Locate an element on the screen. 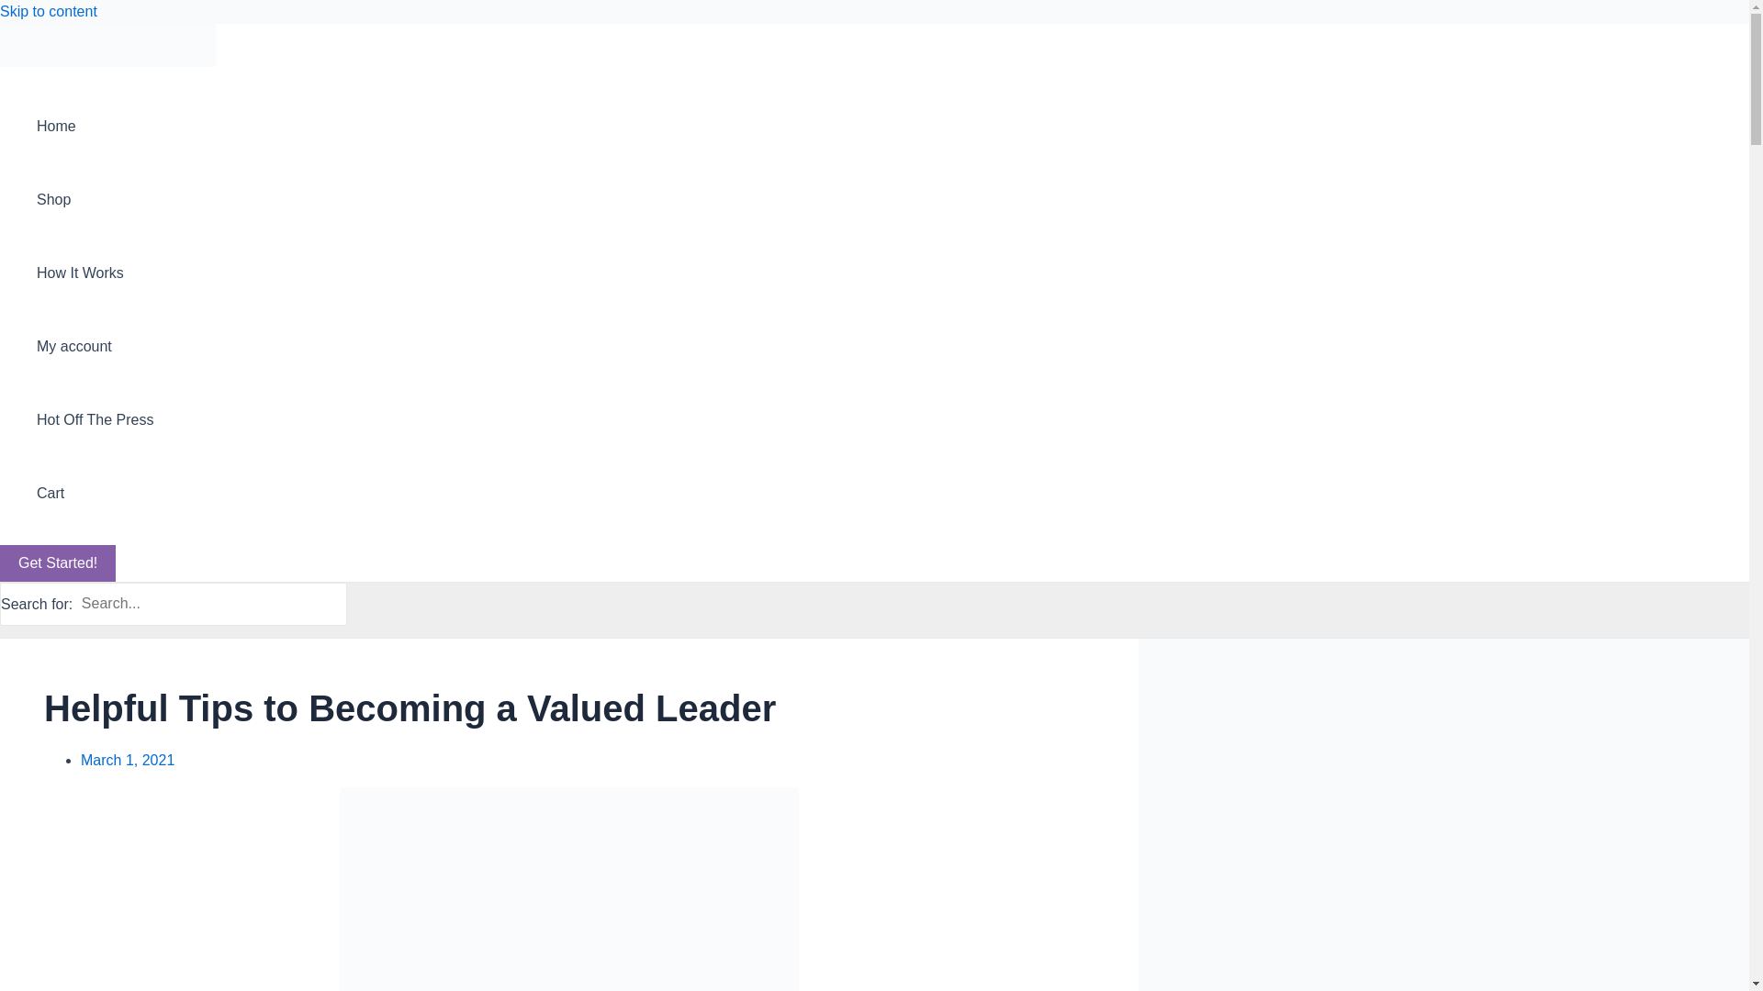 The height and width of the screenshot is (991, 1763). How It Works is located at coordinates (95, 273).